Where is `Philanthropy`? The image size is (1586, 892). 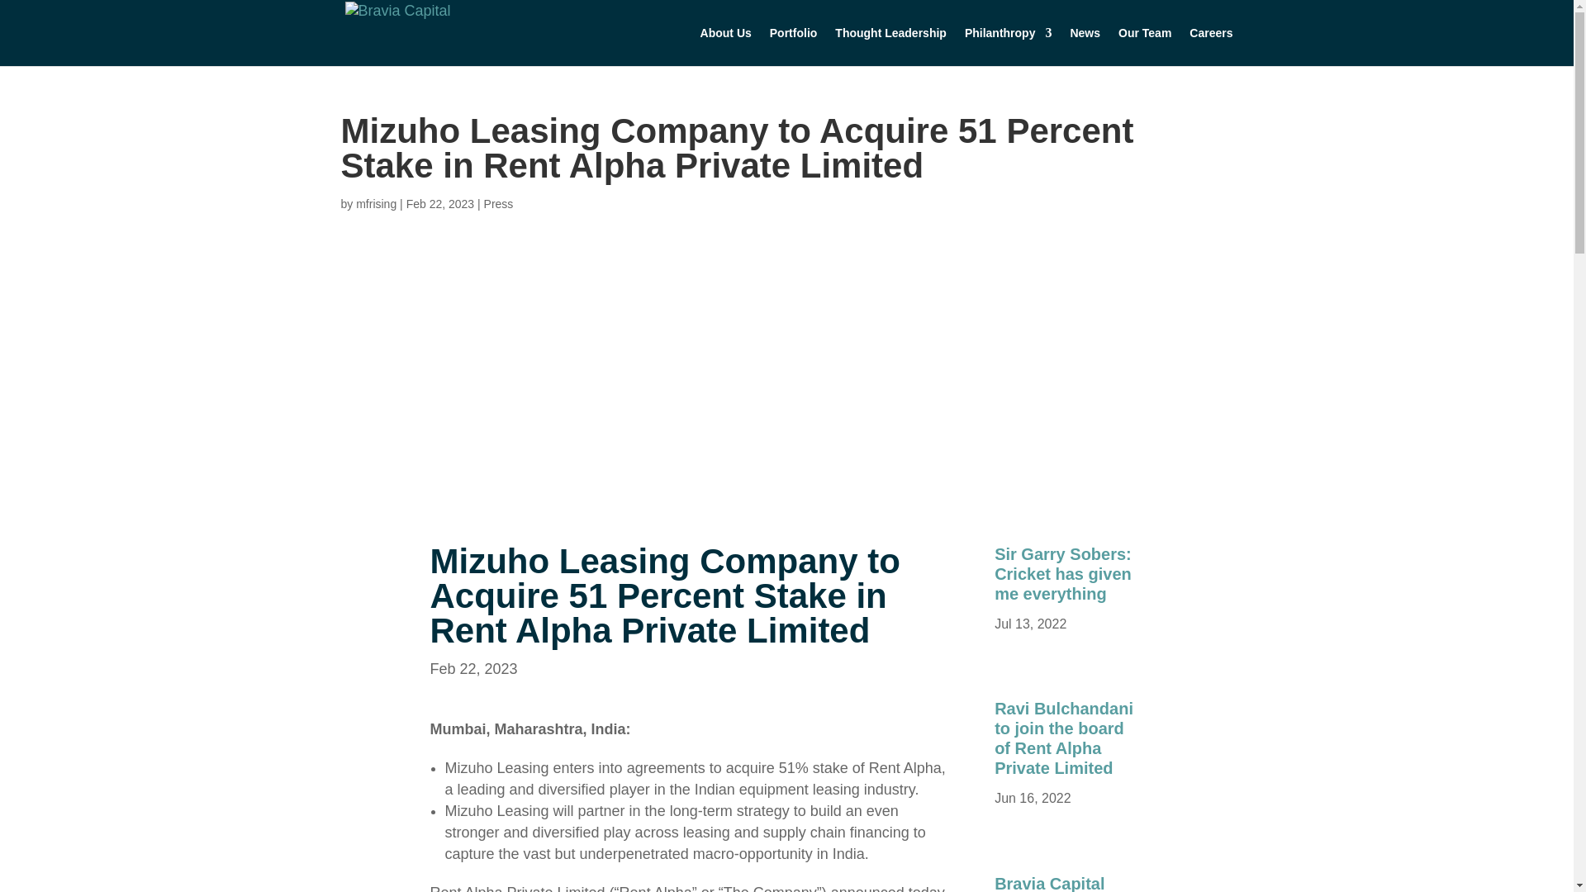
Philanthropy is located at coordinates (1008, 46).